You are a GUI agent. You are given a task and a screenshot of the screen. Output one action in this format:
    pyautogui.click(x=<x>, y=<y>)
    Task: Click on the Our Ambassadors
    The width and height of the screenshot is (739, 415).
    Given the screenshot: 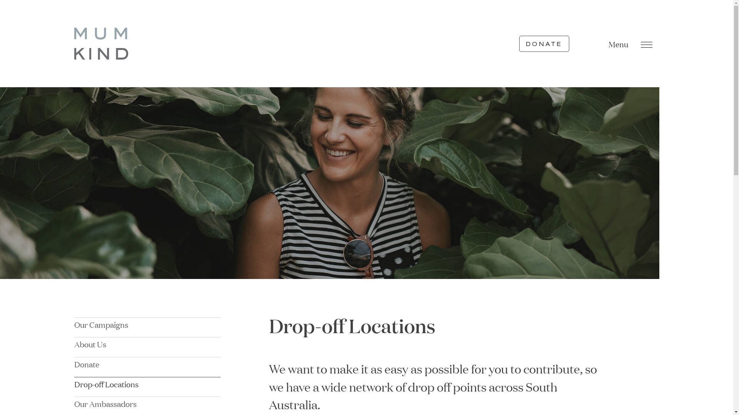 What is the action you would take?
    pyautogui.click(x=147, y=403)
    